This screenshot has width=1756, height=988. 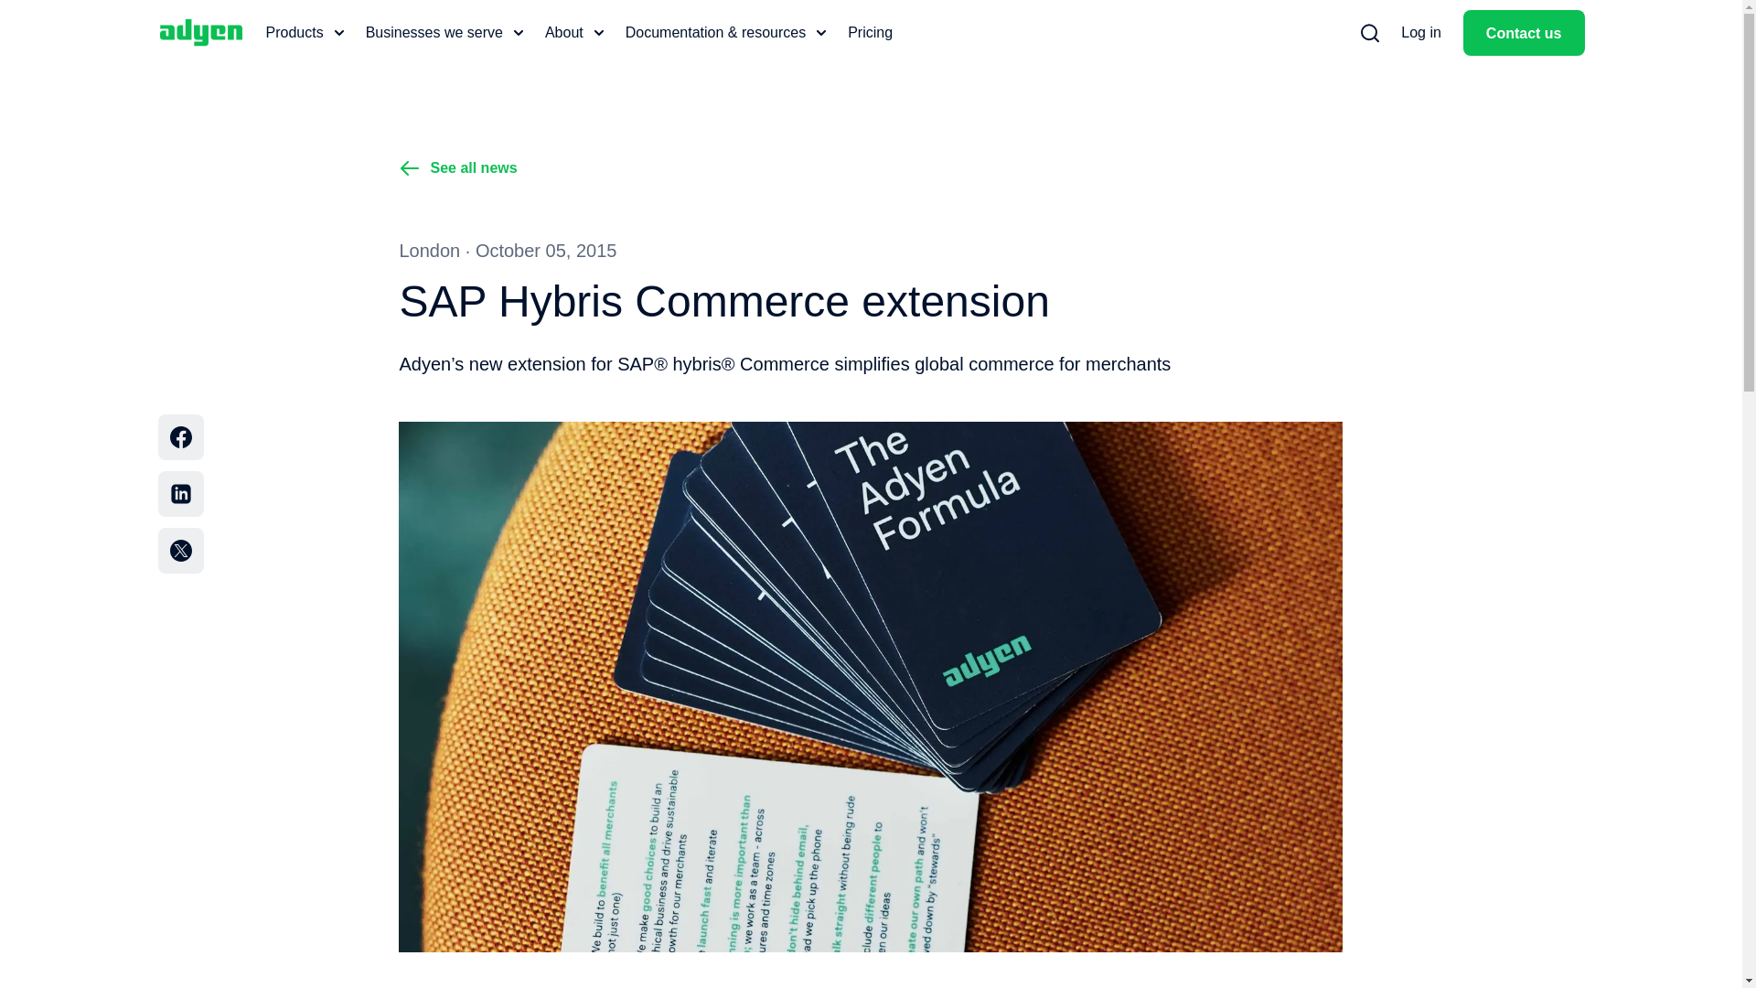 What do you see at coordinates (444, 33) in the screenshot?
I see `Businesses we serve` at bounding box center [444, 33].